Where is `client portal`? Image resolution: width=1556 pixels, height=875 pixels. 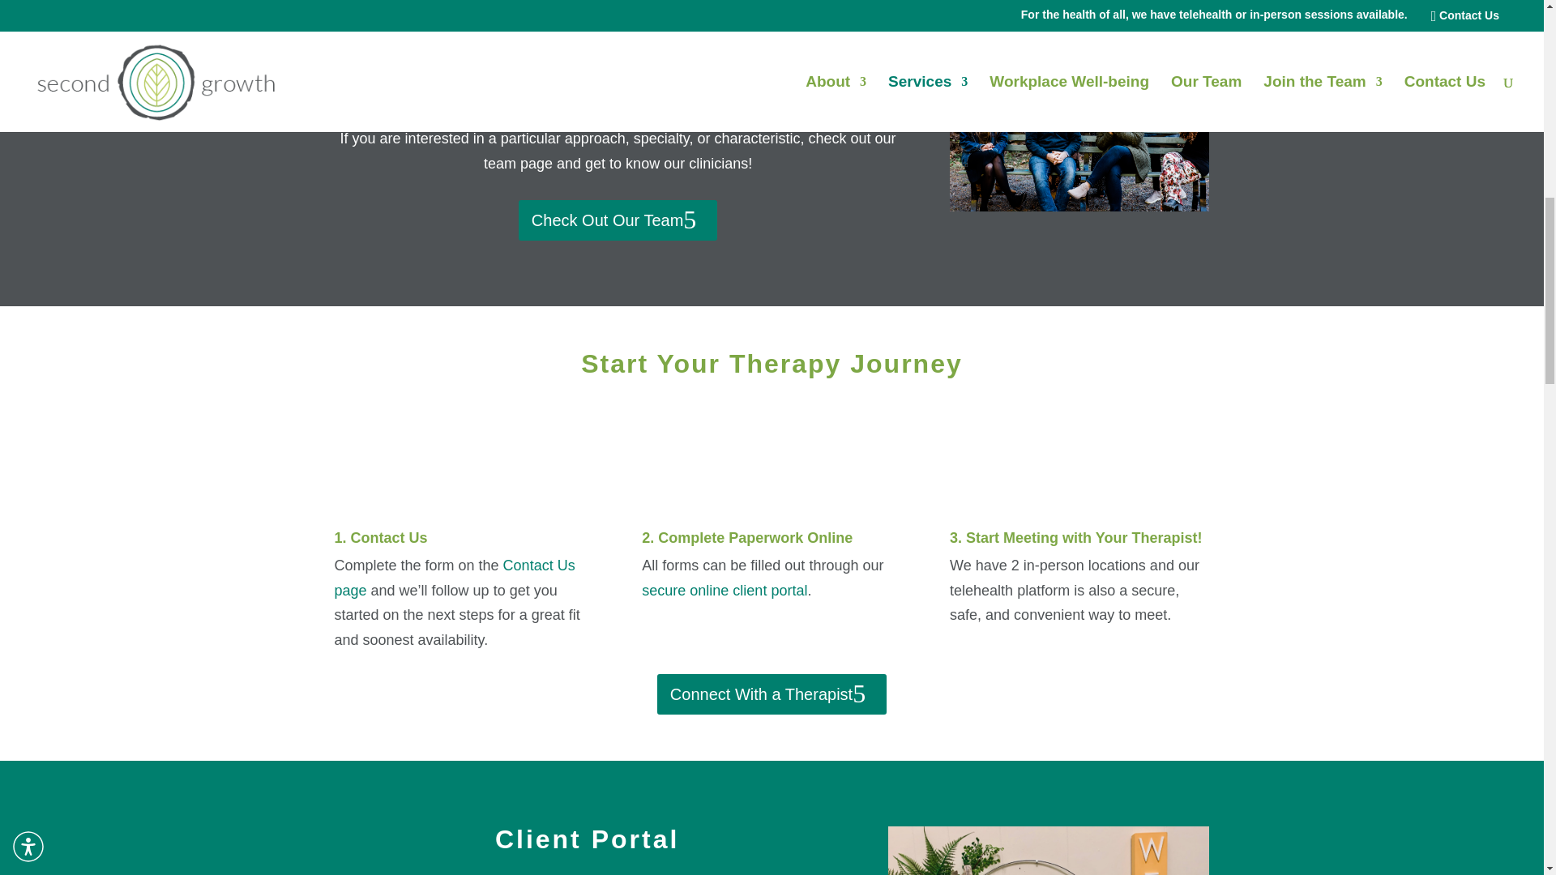
client portal is located at coordinates (767, 590).